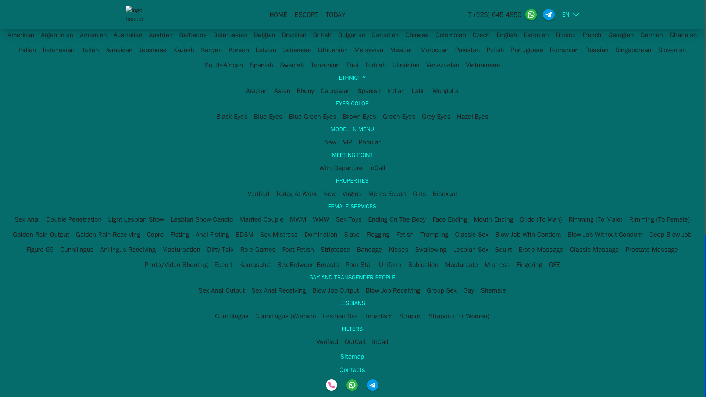  I want to click on Sitemap, so click(352, 357).